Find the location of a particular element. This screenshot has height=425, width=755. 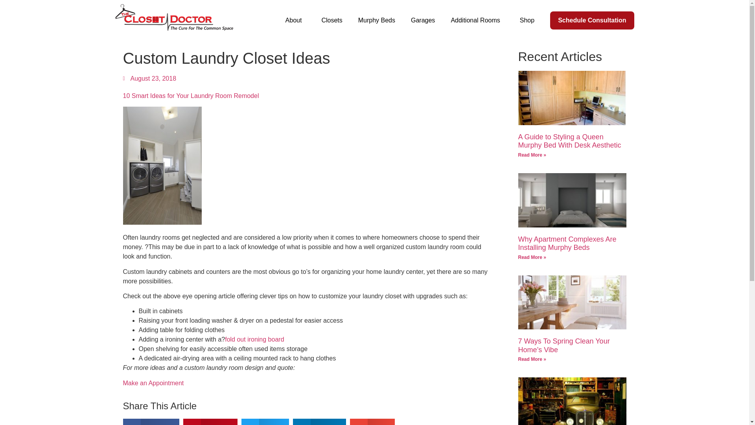

About is located at coordinates (296, 20).